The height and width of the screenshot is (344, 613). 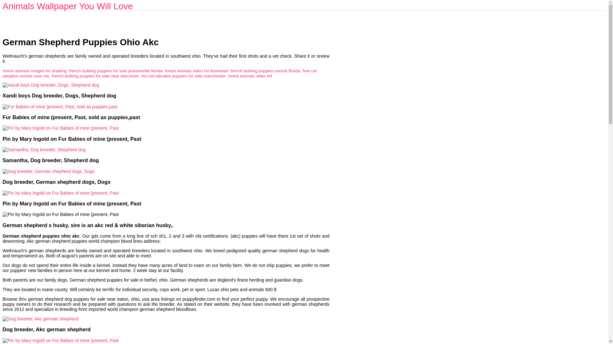 What do you see at coordinates (95, 76) in the screenshot?
I see `french bulldog puppies for sale near wisconsin` at bounding box center [95, 76].